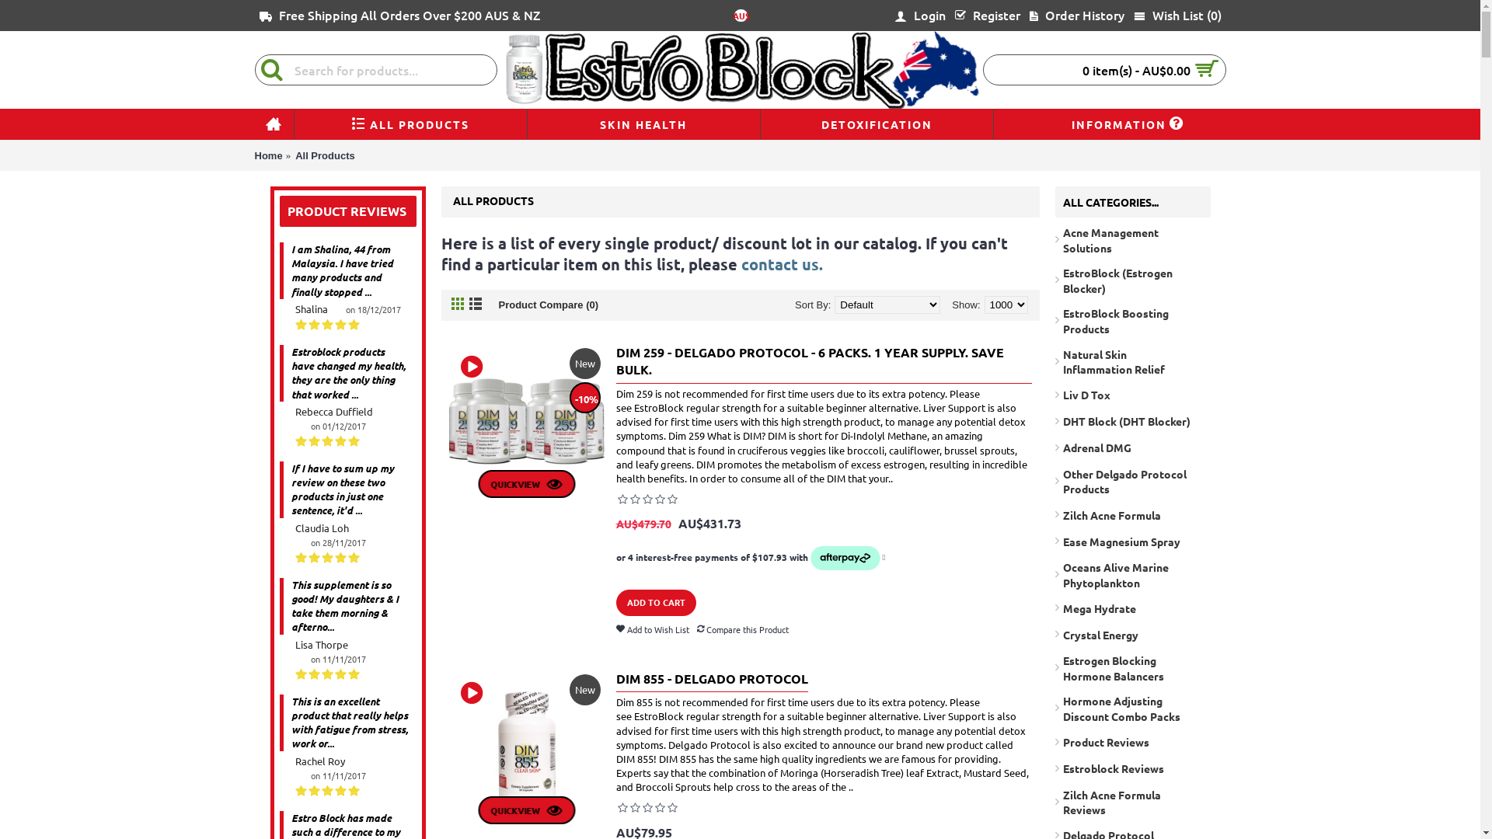  Describe the element at coordinates (1133, 479) in the screenshot. I see `Other Delgado Protocol Products` at that location.